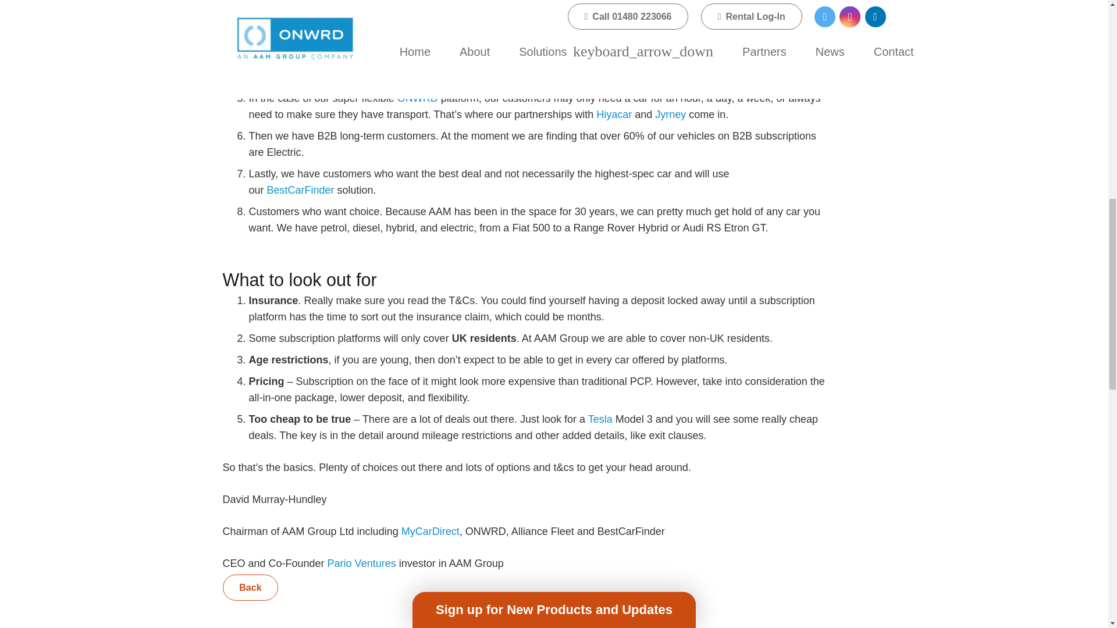 The height and width of the screenshot is (628, 1117). I want to click on ONWRD, so click(418, 98).